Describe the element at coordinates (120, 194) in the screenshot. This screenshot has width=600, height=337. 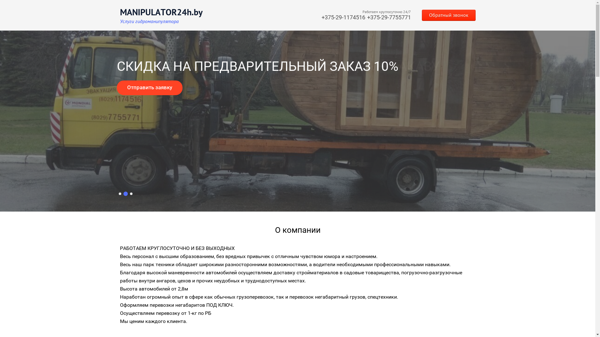
I see `1` at that location.